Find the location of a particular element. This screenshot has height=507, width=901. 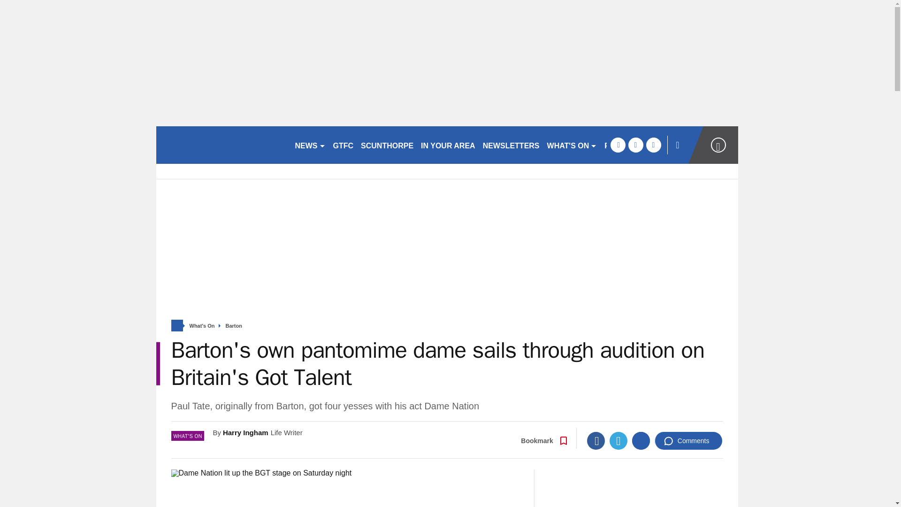

Facebook is located at coordinates (596, 440).